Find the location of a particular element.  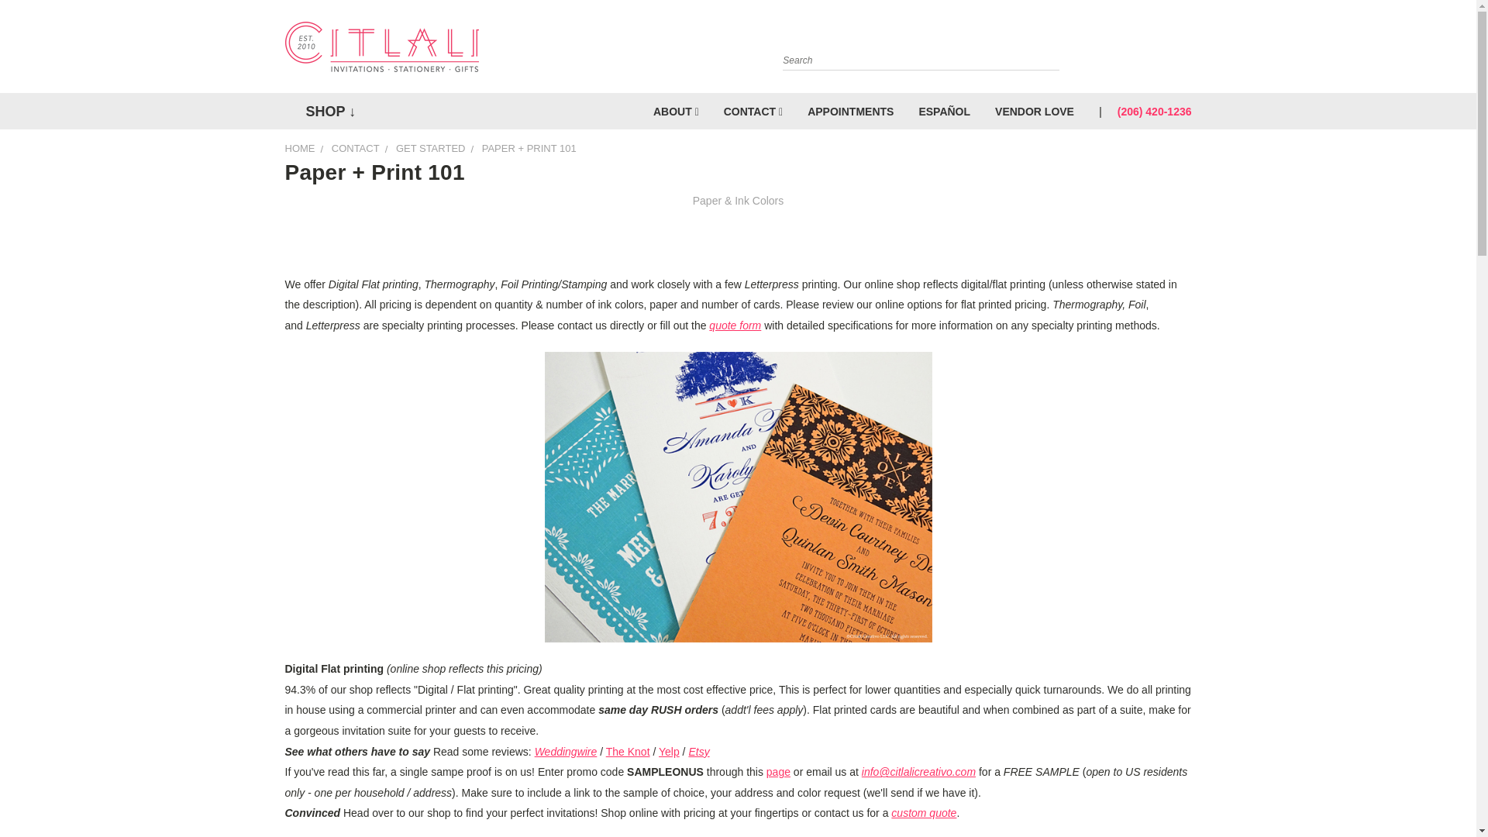

User Toolbox is located at coordinates (1130, 50).